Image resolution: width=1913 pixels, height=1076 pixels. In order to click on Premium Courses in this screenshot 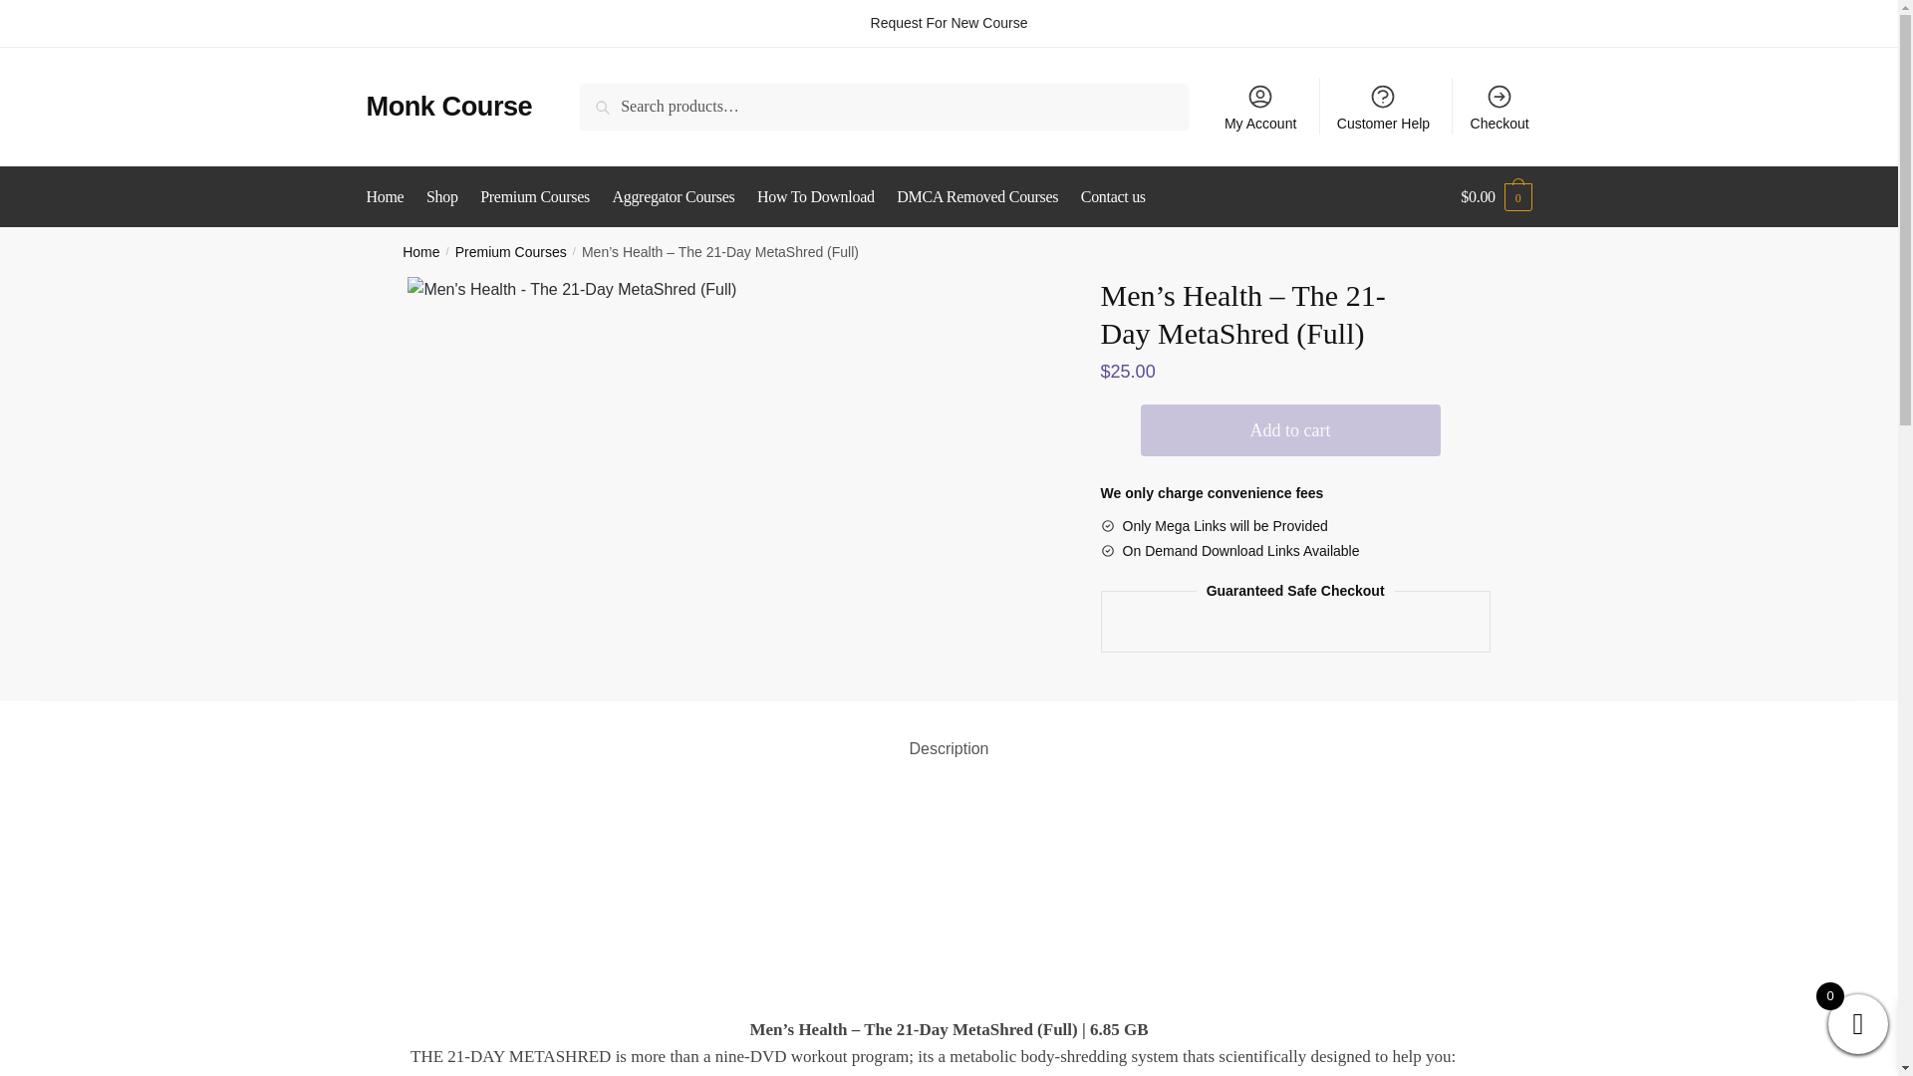, I will do `click(534, 197)`.